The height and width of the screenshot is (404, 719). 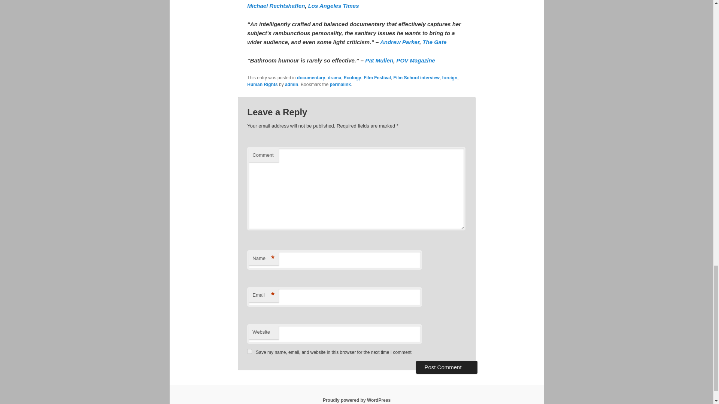 What do you see at coordinates (357, 400) in the screenshot?
I see `Semantic Personal Publishing Platform` at bounding box center [357, 400].